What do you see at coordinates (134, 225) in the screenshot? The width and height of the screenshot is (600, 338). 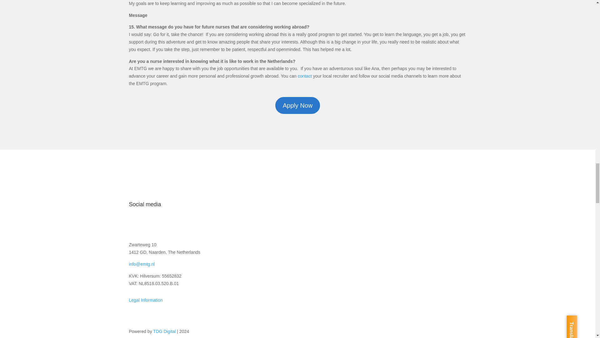 I see `Volg op Facebook` at bounding box center [134, 225].